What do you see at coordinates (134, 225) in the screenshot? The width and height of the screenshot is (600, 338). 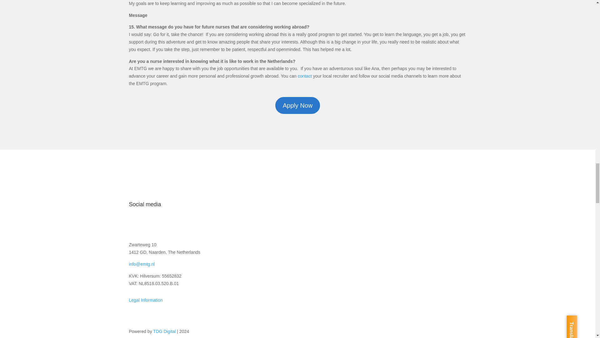 I see `Volg op Facebook` at bounding box center [134, 225].